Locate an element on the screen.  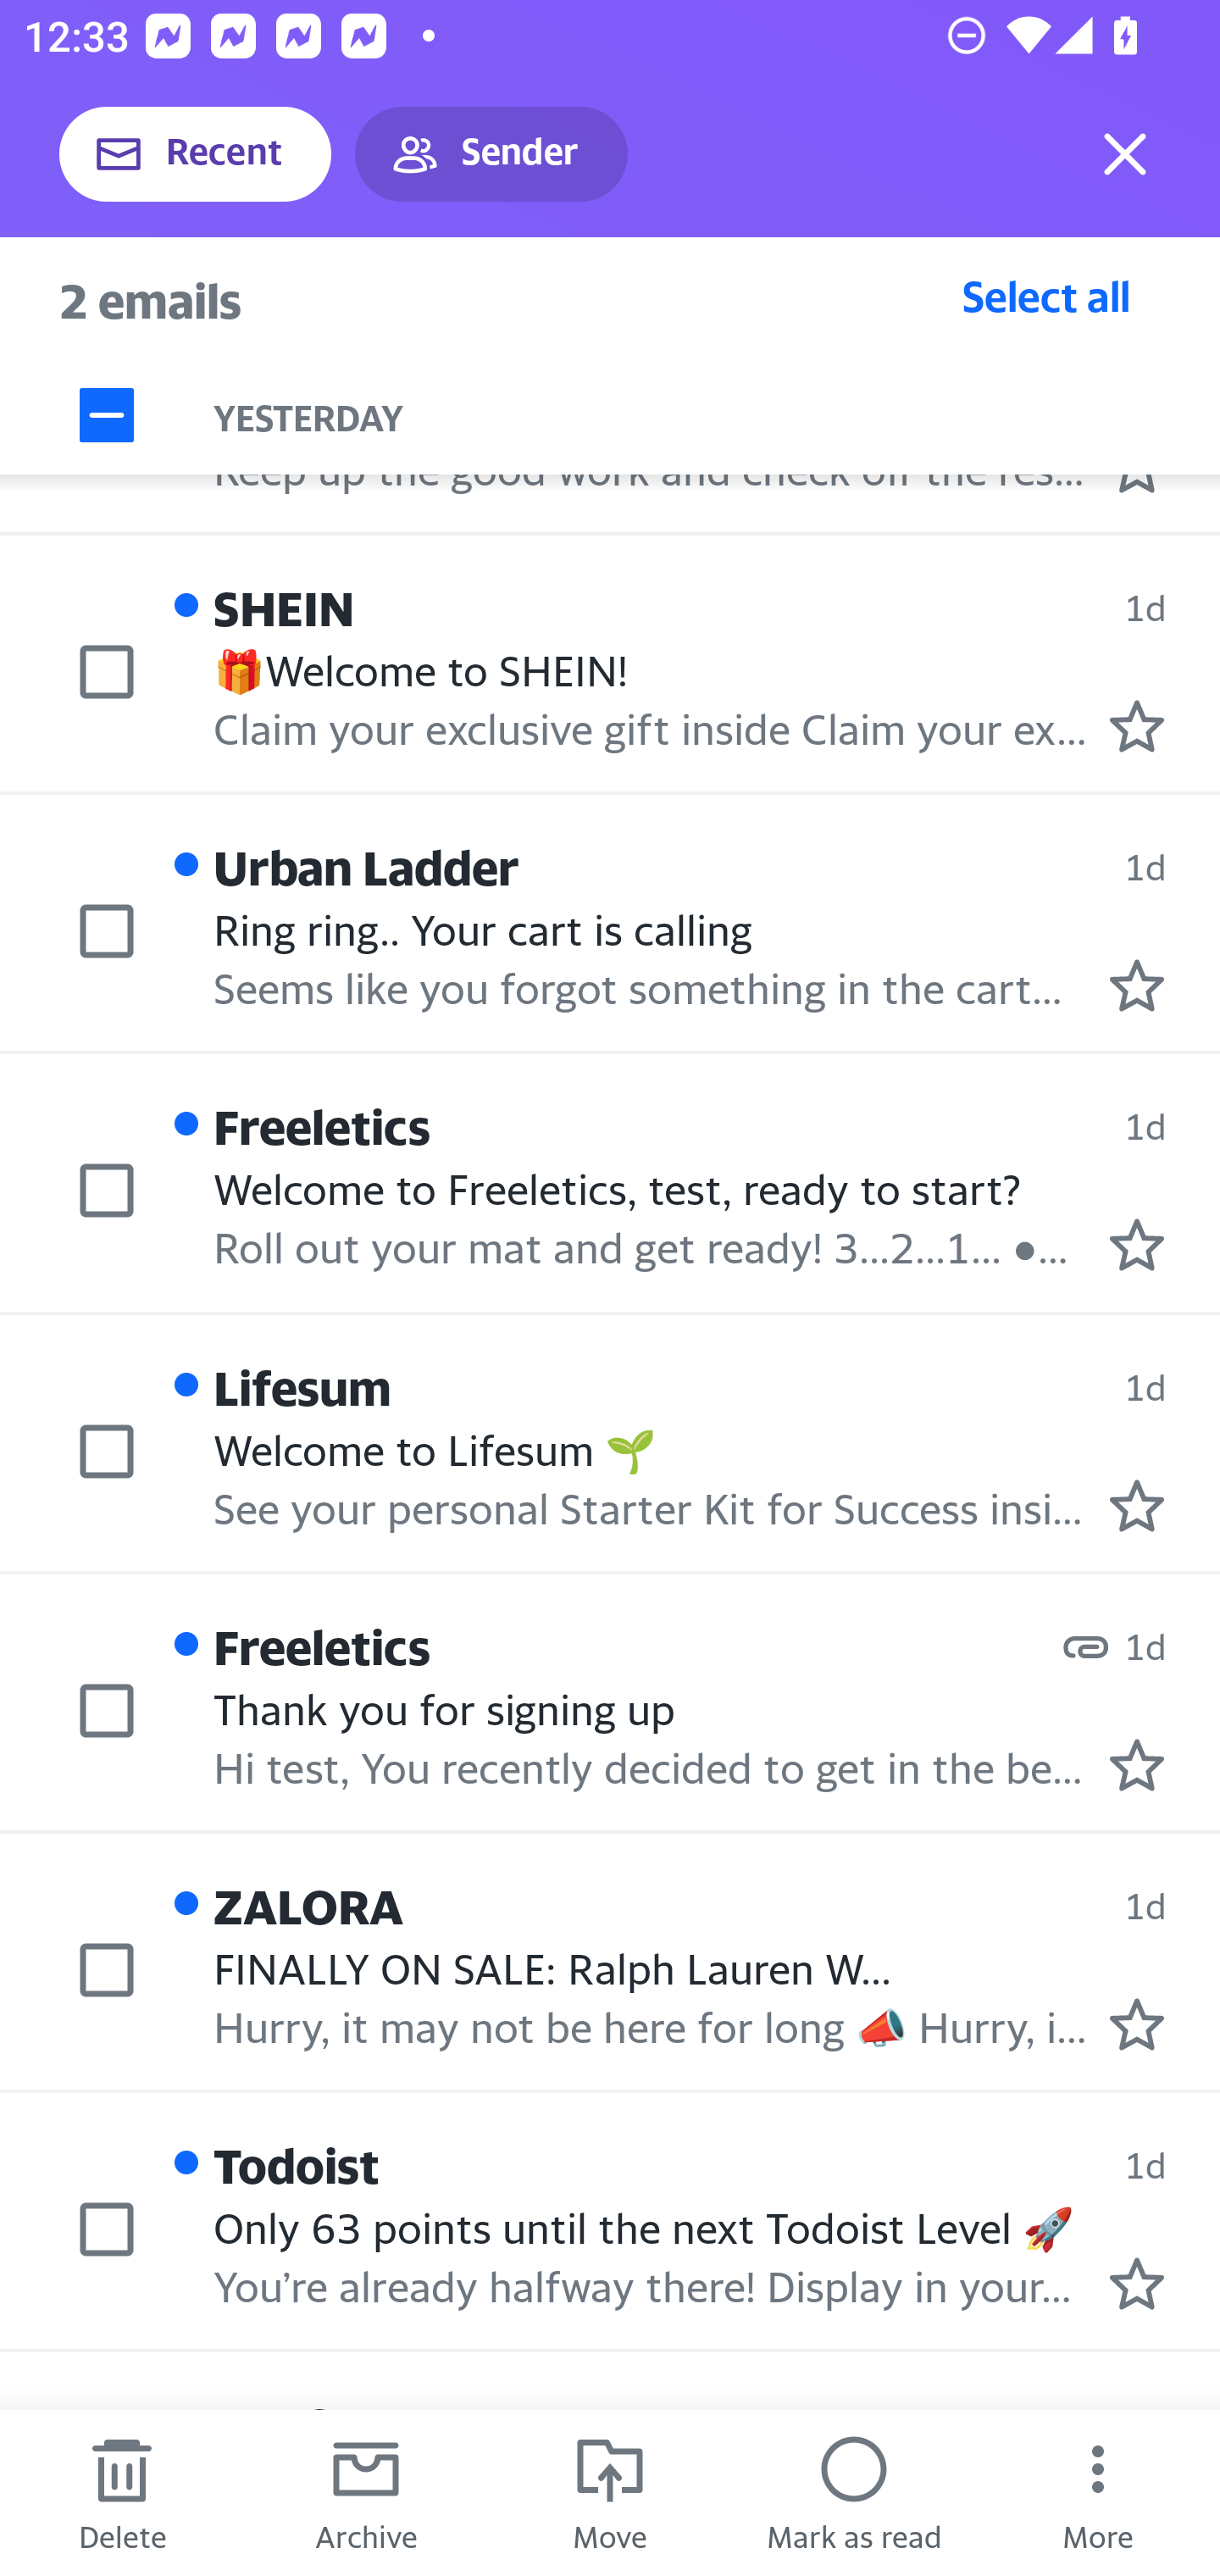
Move is located at coordinates (610, 2493).